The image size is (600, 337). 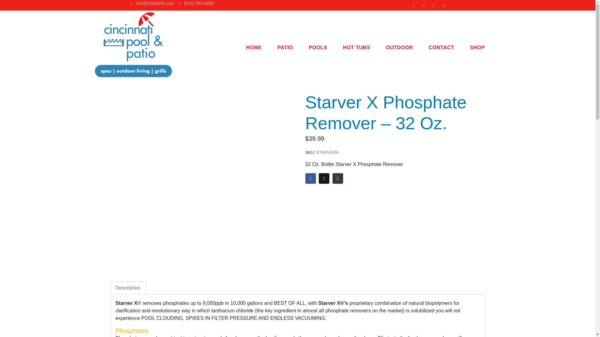 I want to click on SHOP, so click(x=477, y=47).